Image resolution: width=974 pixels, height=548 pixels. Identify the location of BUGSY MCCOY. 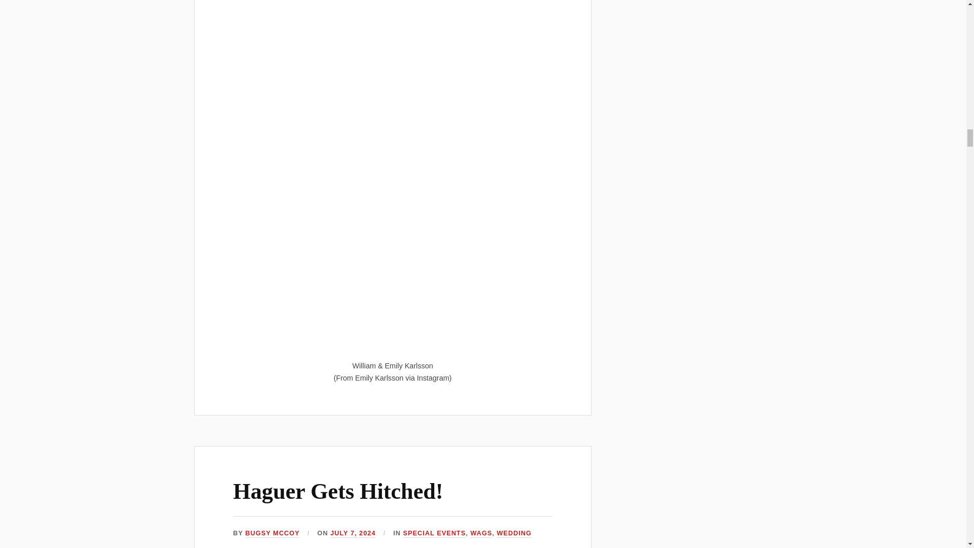
(272, 533).